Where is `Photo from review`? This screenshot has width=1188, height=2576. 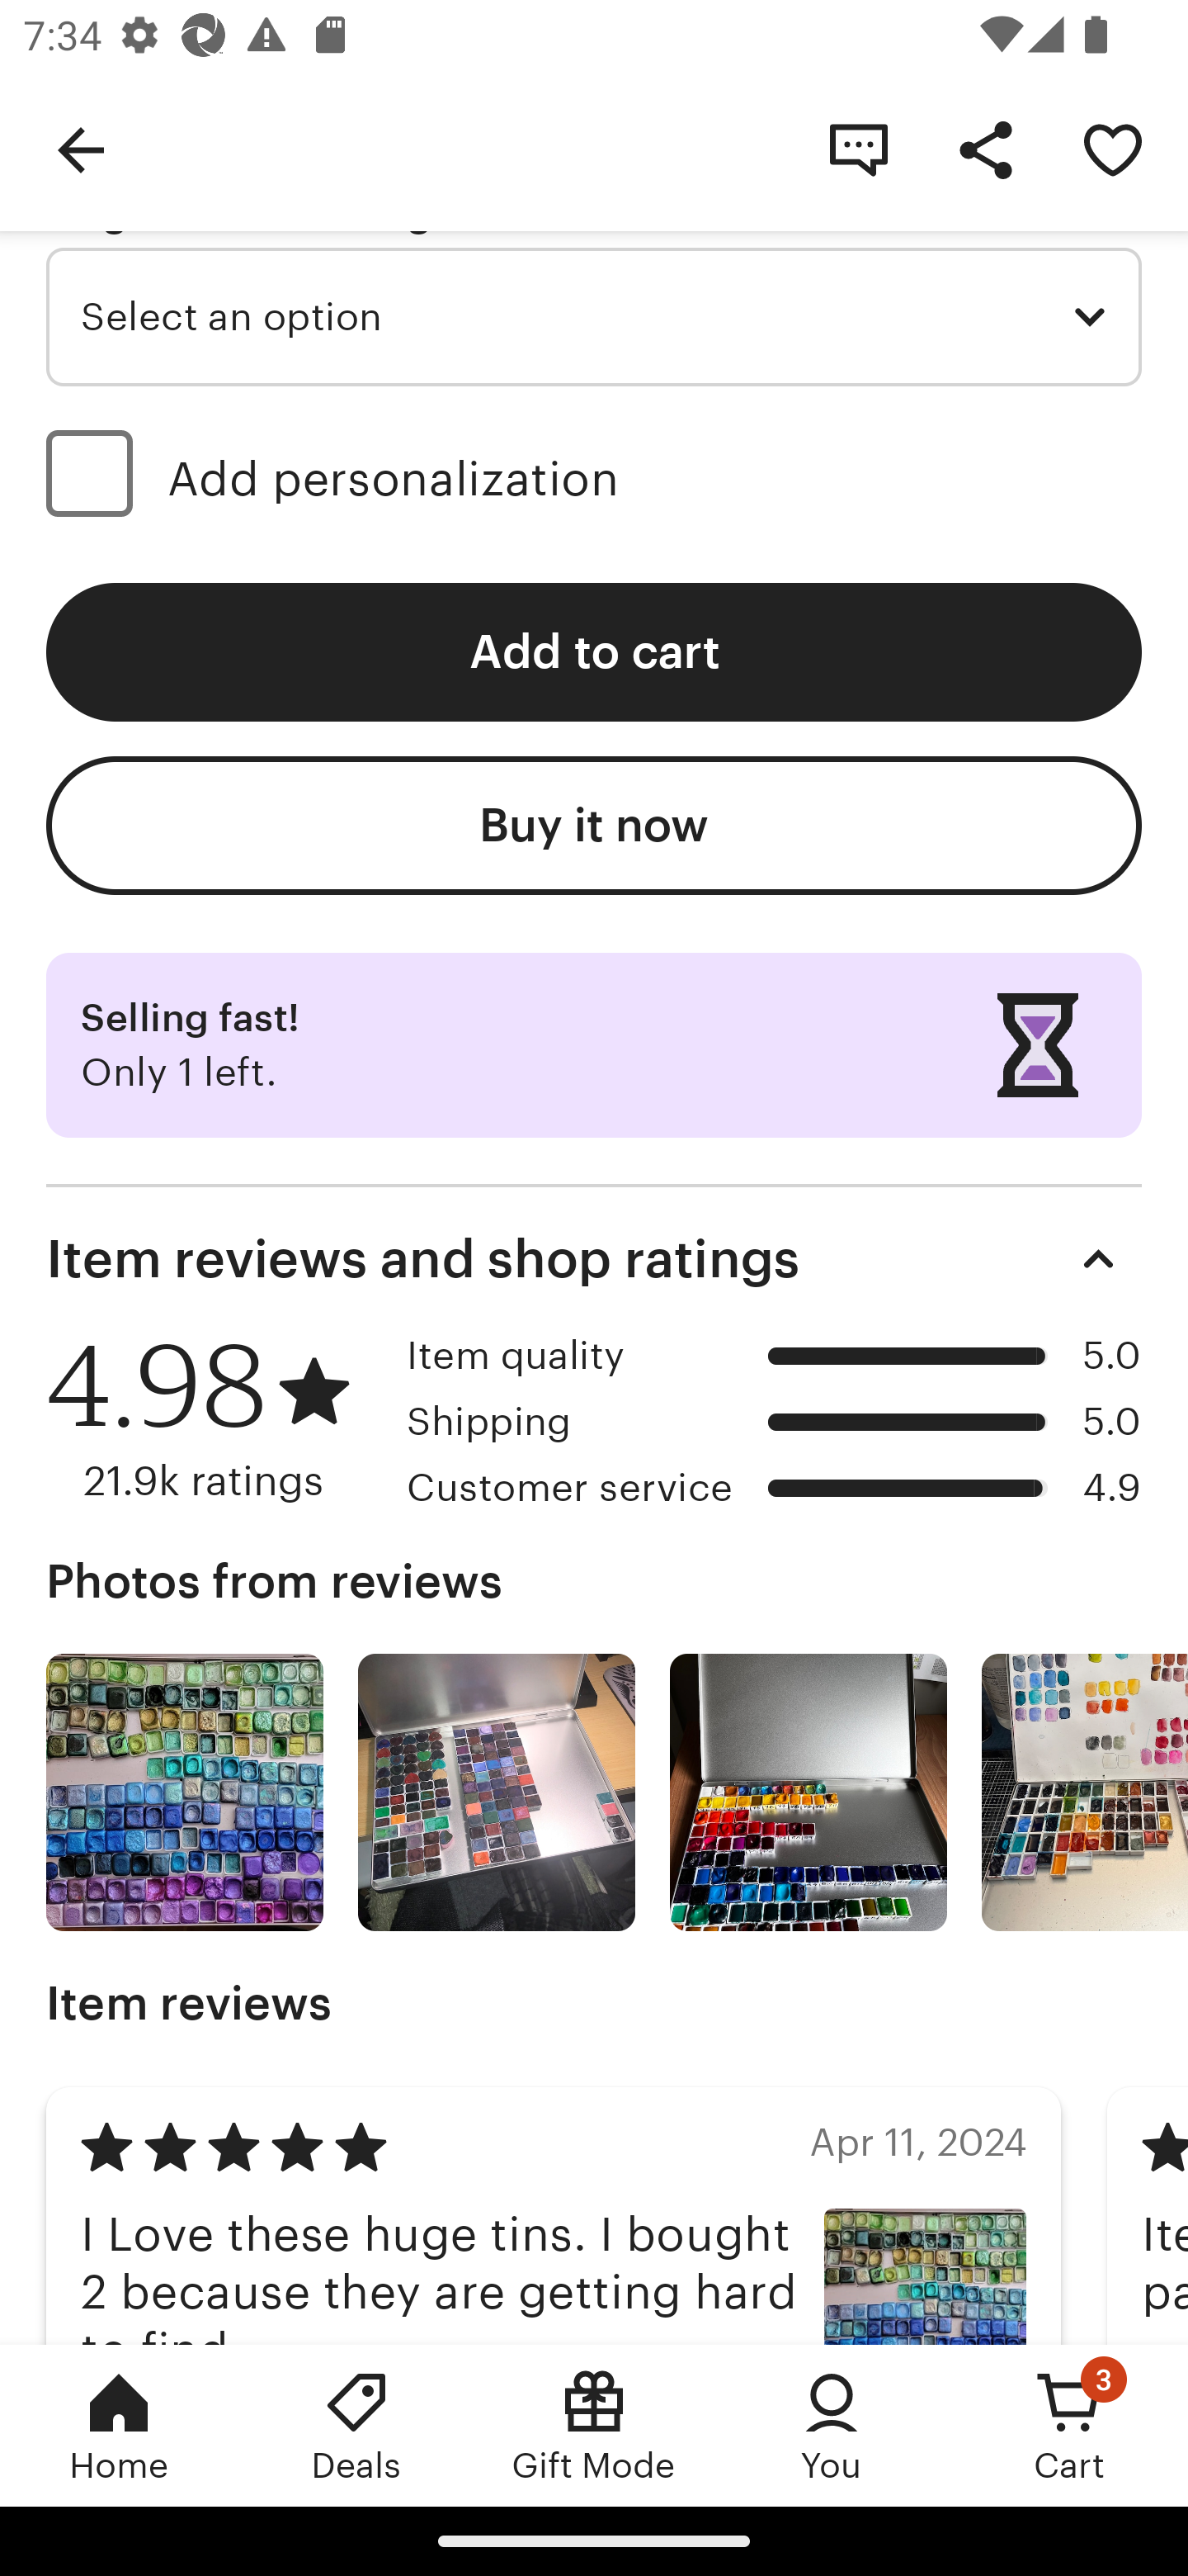
Photo from review is located at coordinates (808, 1793).